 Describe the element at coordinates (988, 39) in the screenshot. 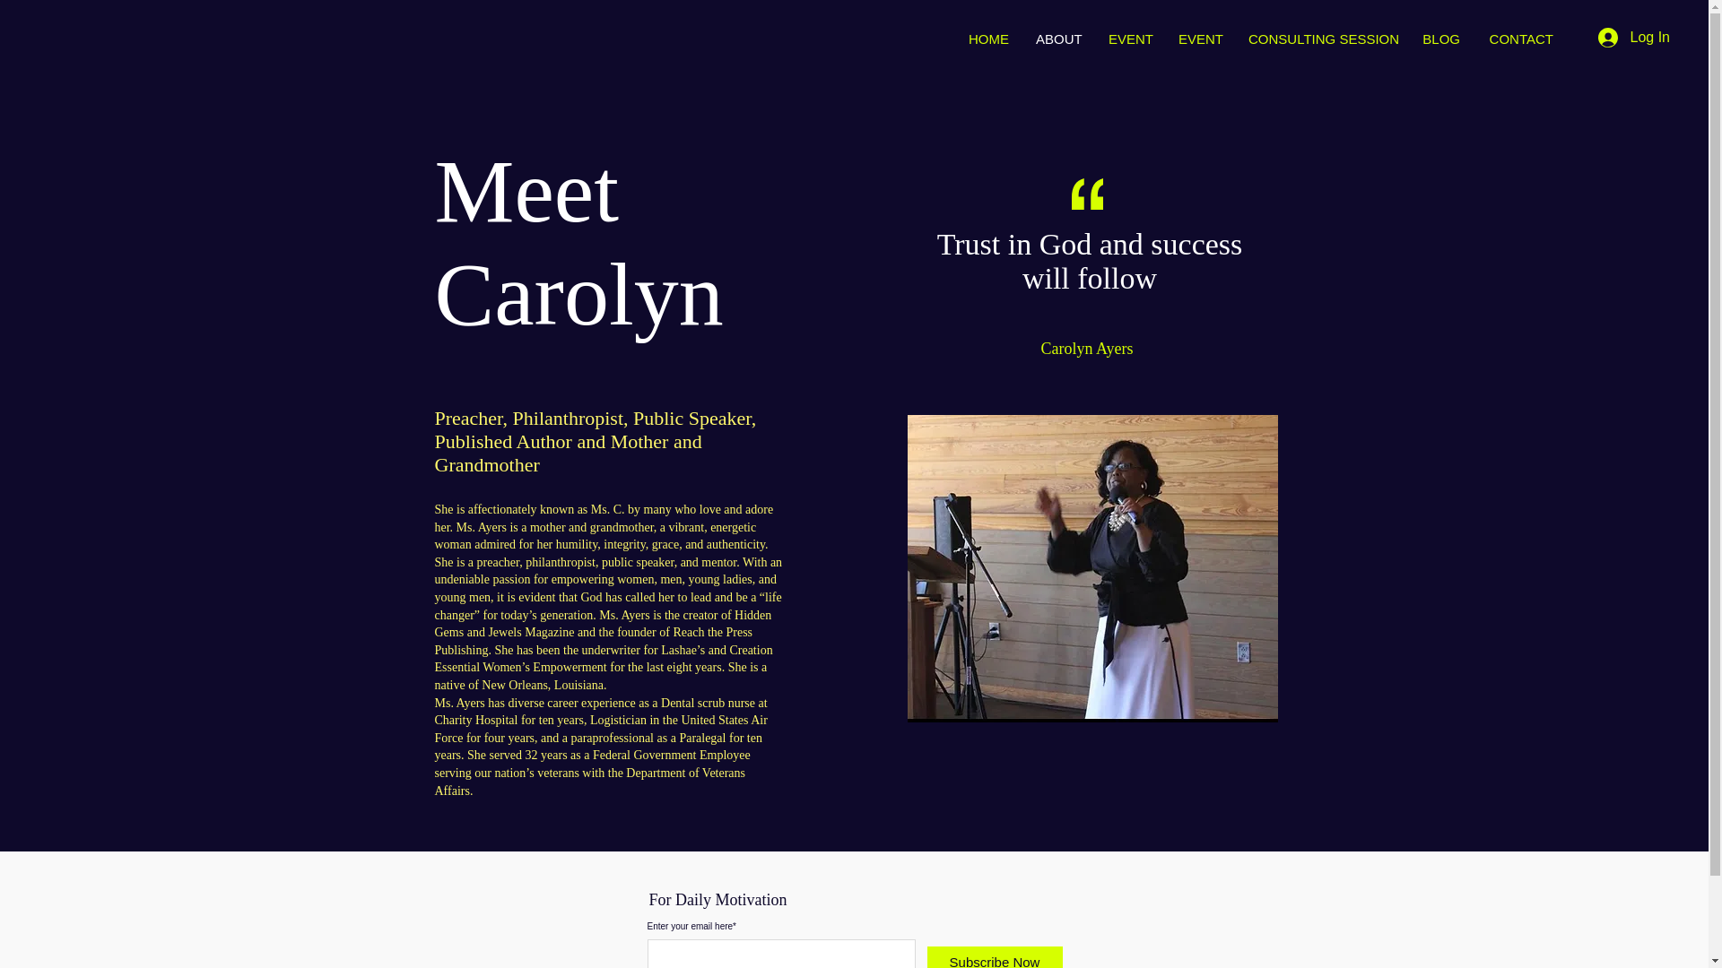

I see `HOME` at that location.